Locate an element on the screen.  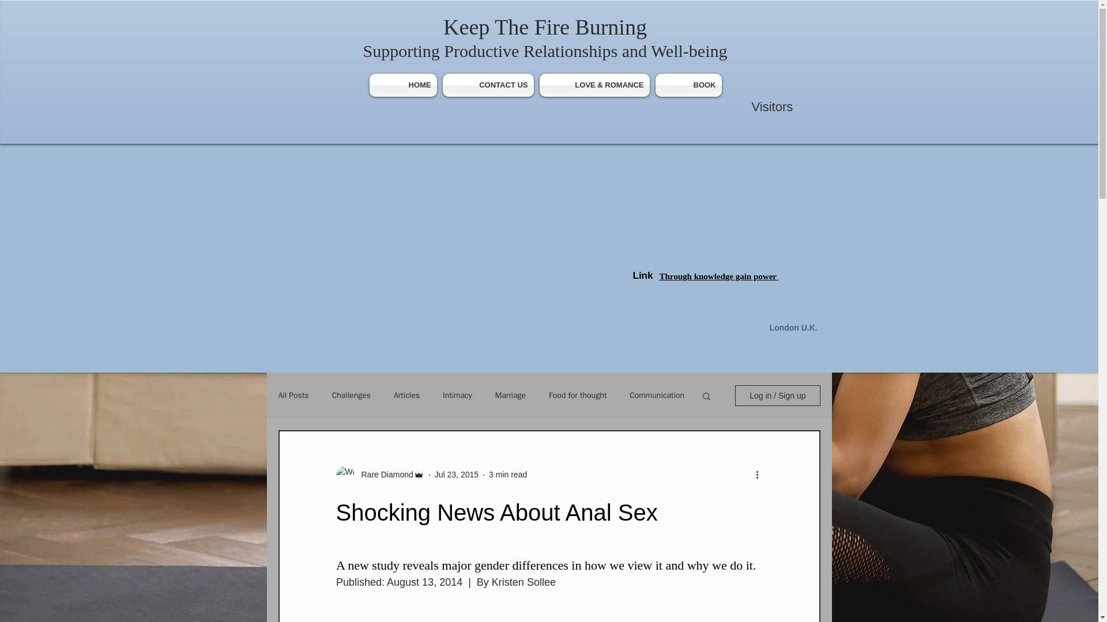
Through knowledge gain power  is located at coordinates (720, 276).